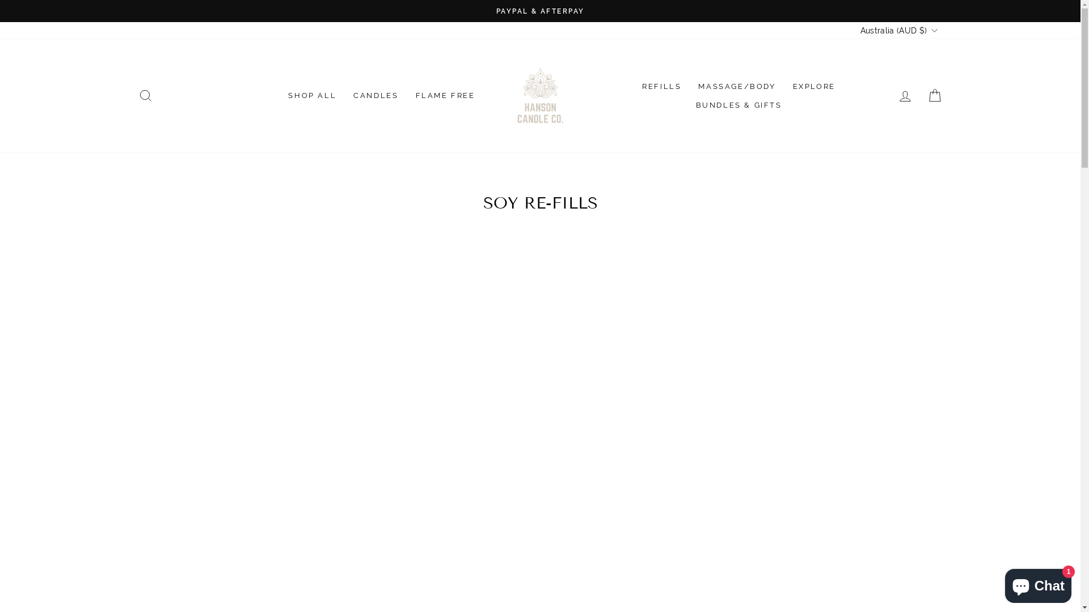 The image size is (1089, 612). I want to click on CANDLES, so click(375, 96).